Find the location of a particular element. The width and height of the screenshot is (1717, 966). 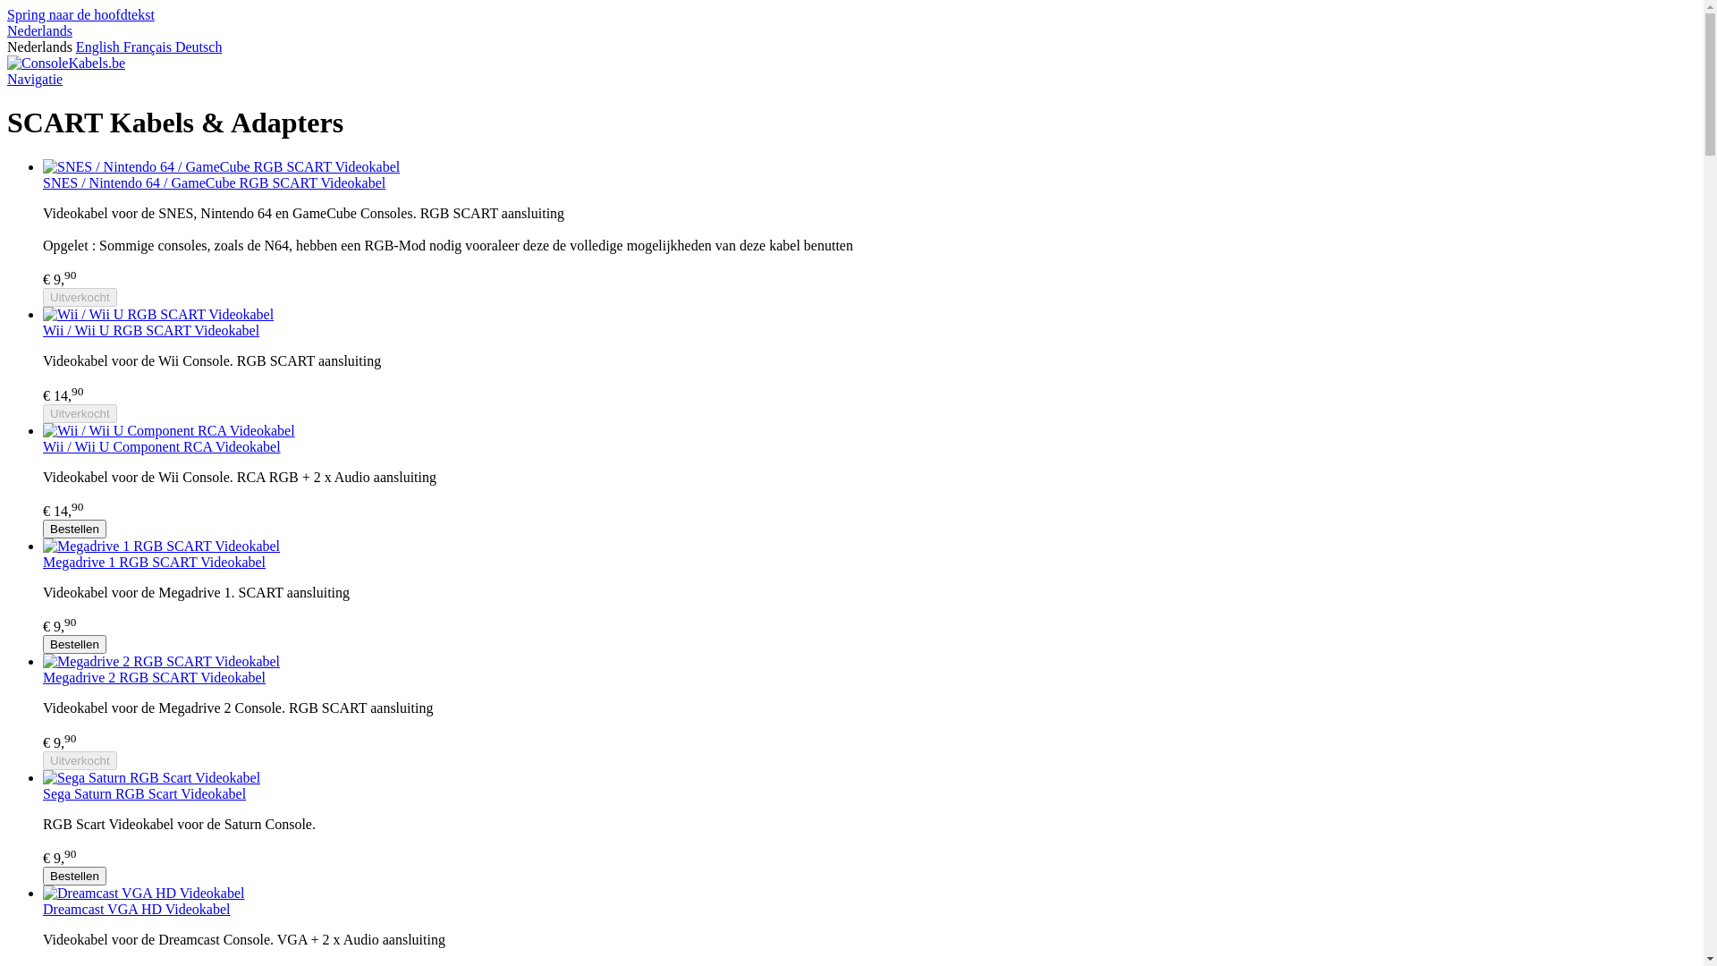

Spring naar de hoofdtekst is located at coordinates (80, 14).